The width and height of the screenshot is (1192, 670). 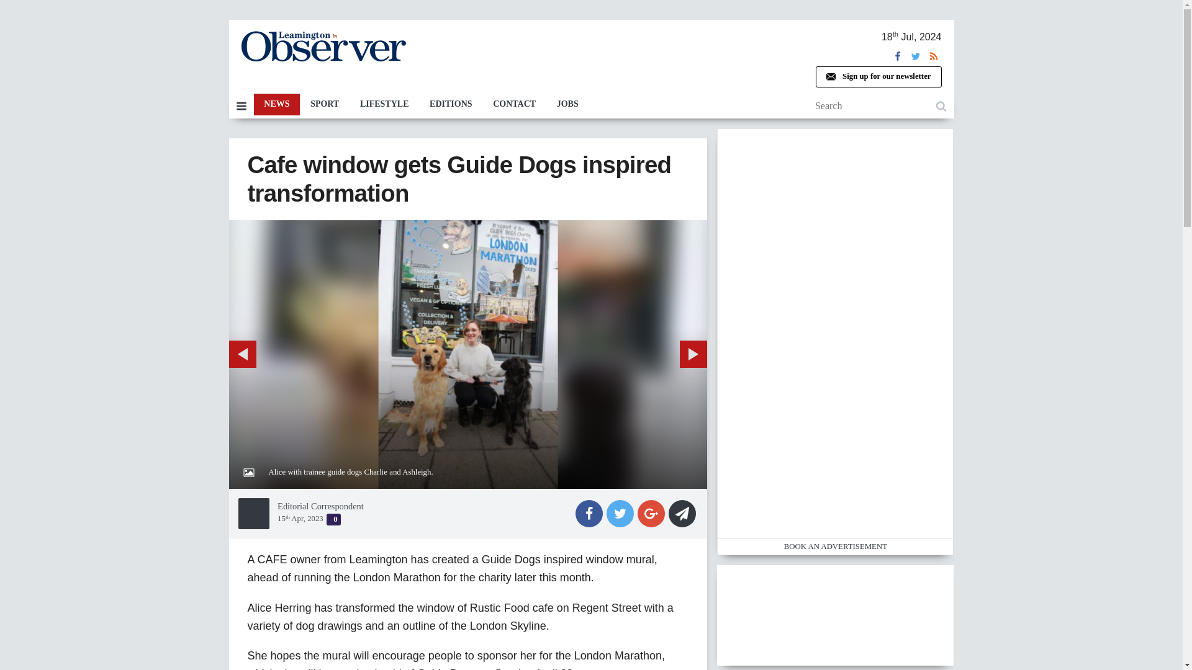 I want to click on Editorial Correspondent, so click(x=320, y=506).